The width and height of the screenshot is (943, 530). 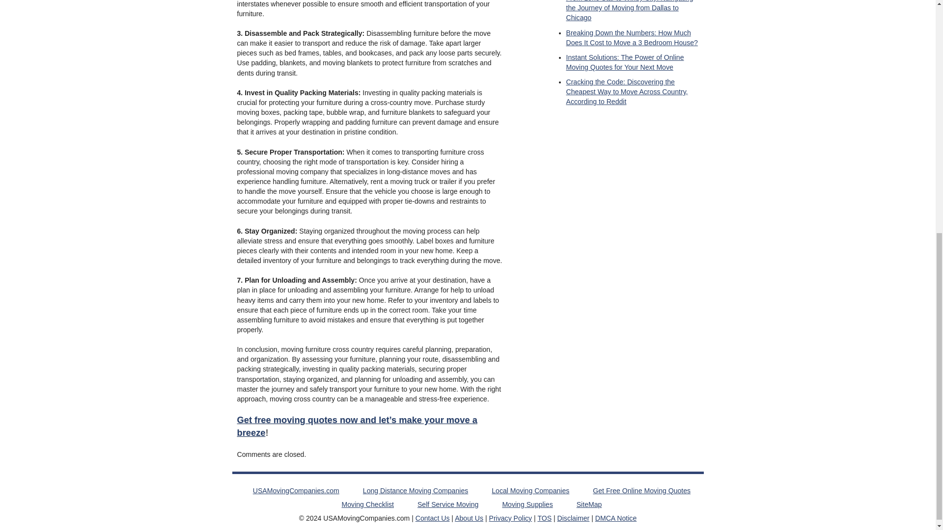 What do you see at coordinates (448, 504) in the screenshot?
I see `Self Service Moving` at bounding box center [448, 504].